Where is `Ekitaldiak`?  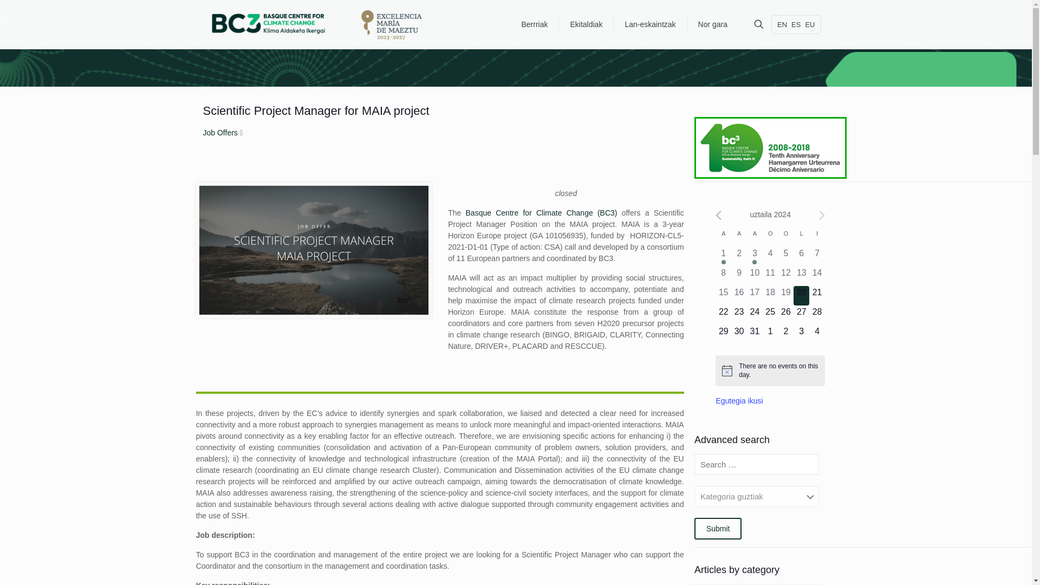 Ekitaldiak is located at coordinates (586, 24).